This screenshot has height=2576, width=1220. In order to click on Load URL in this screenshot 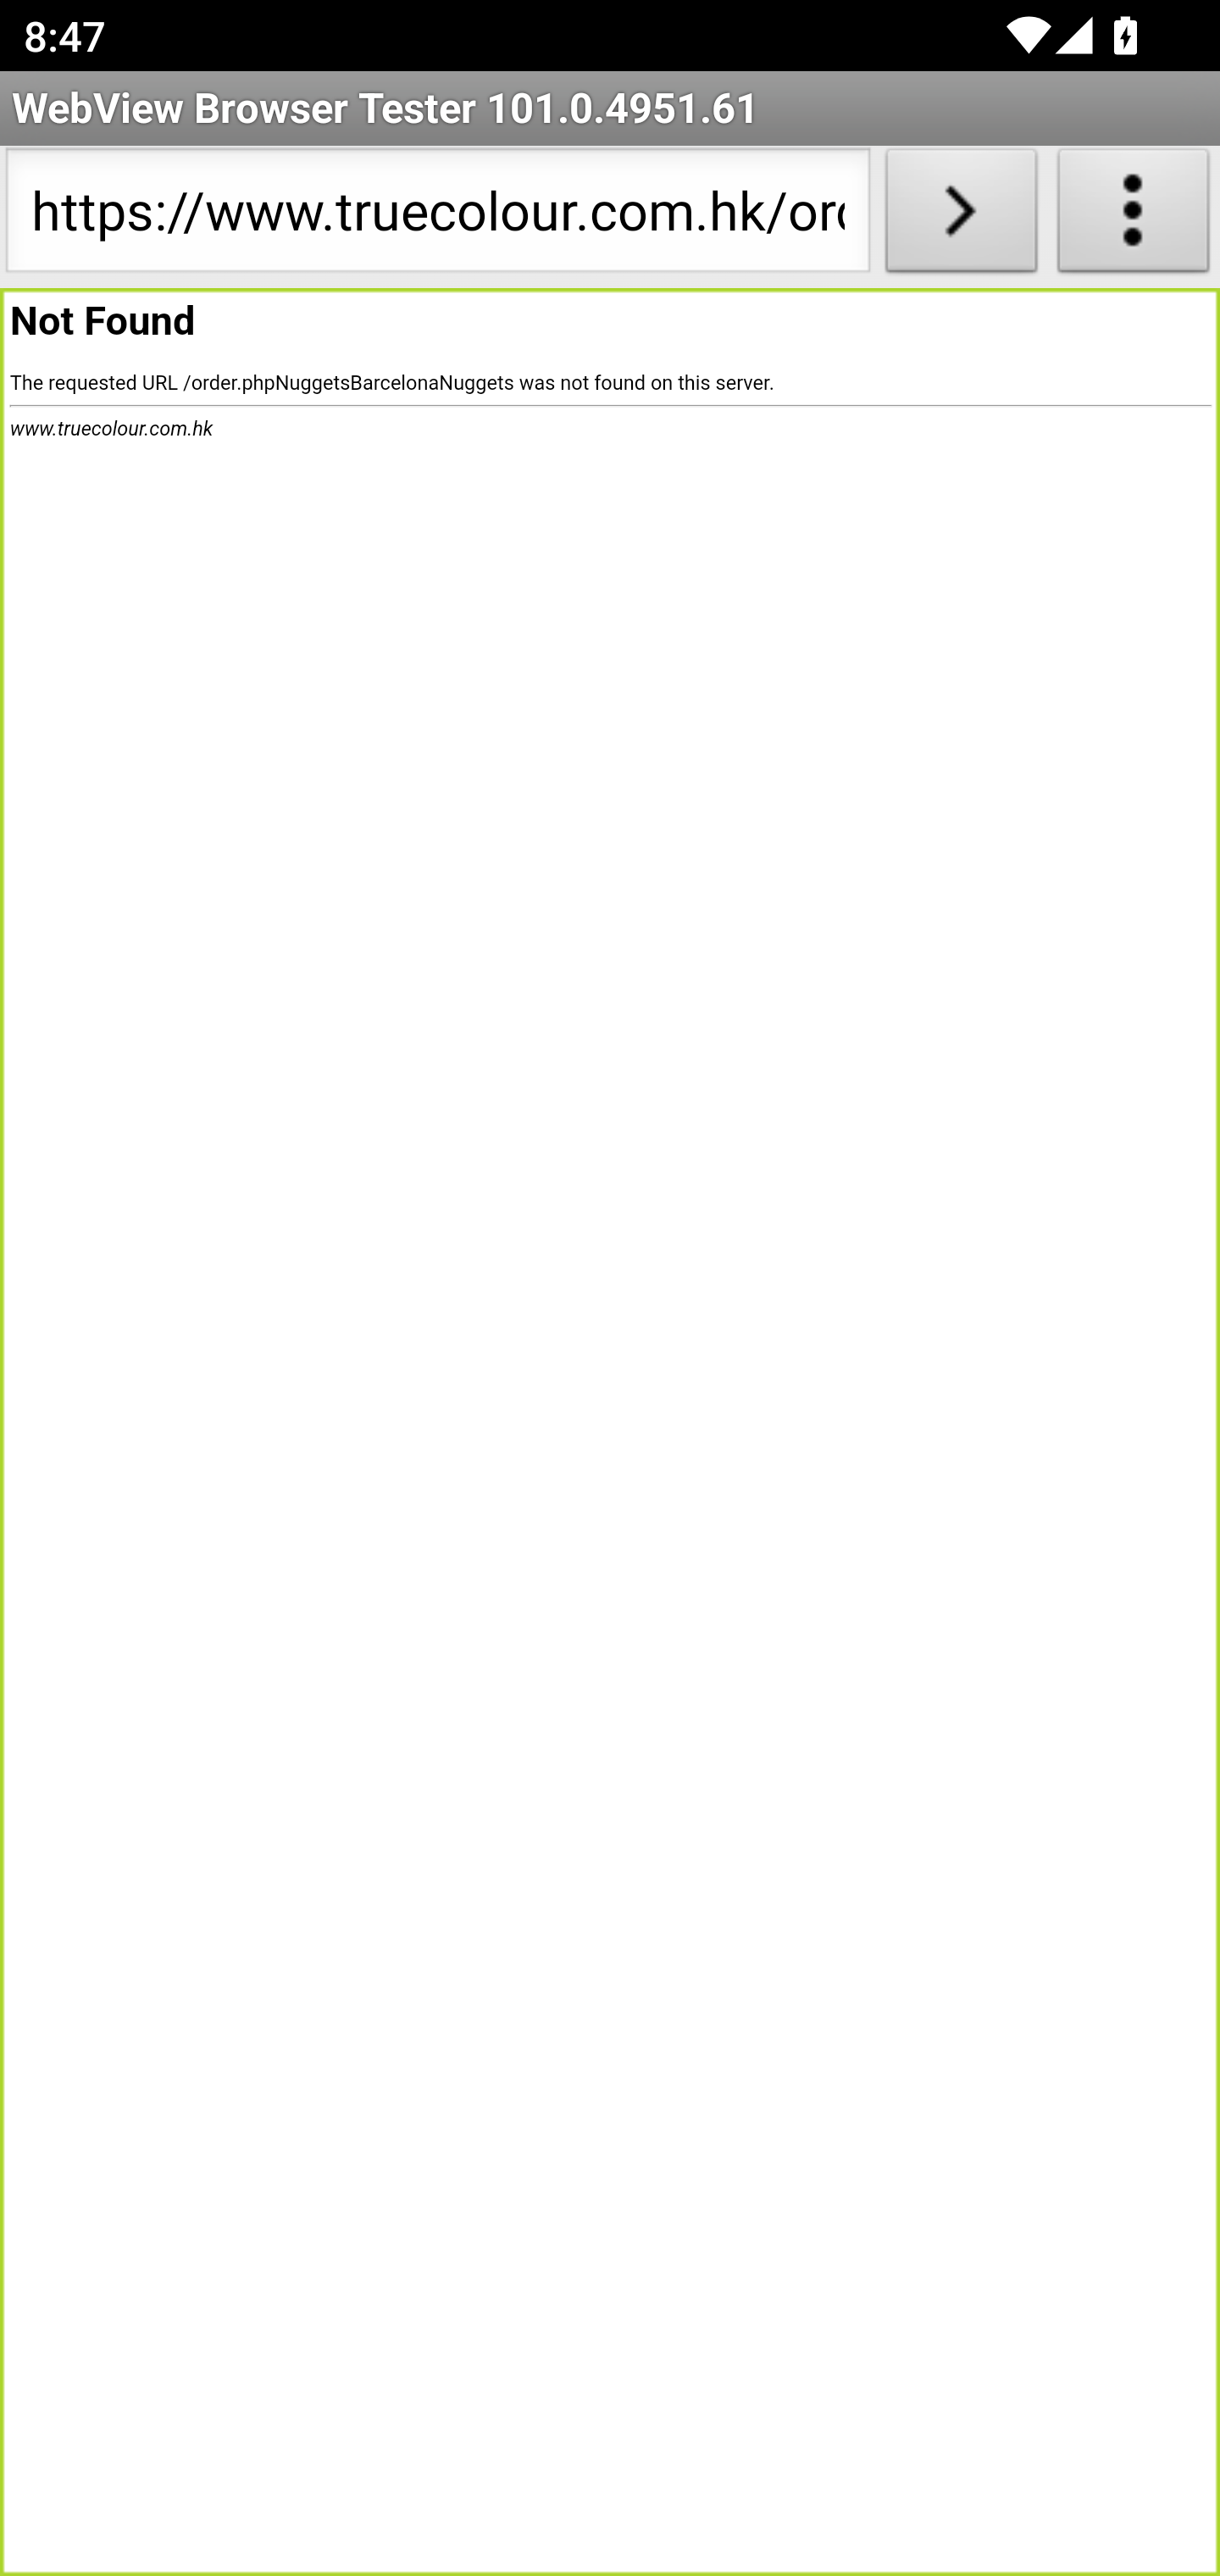, I will do `click(961, 217)`.